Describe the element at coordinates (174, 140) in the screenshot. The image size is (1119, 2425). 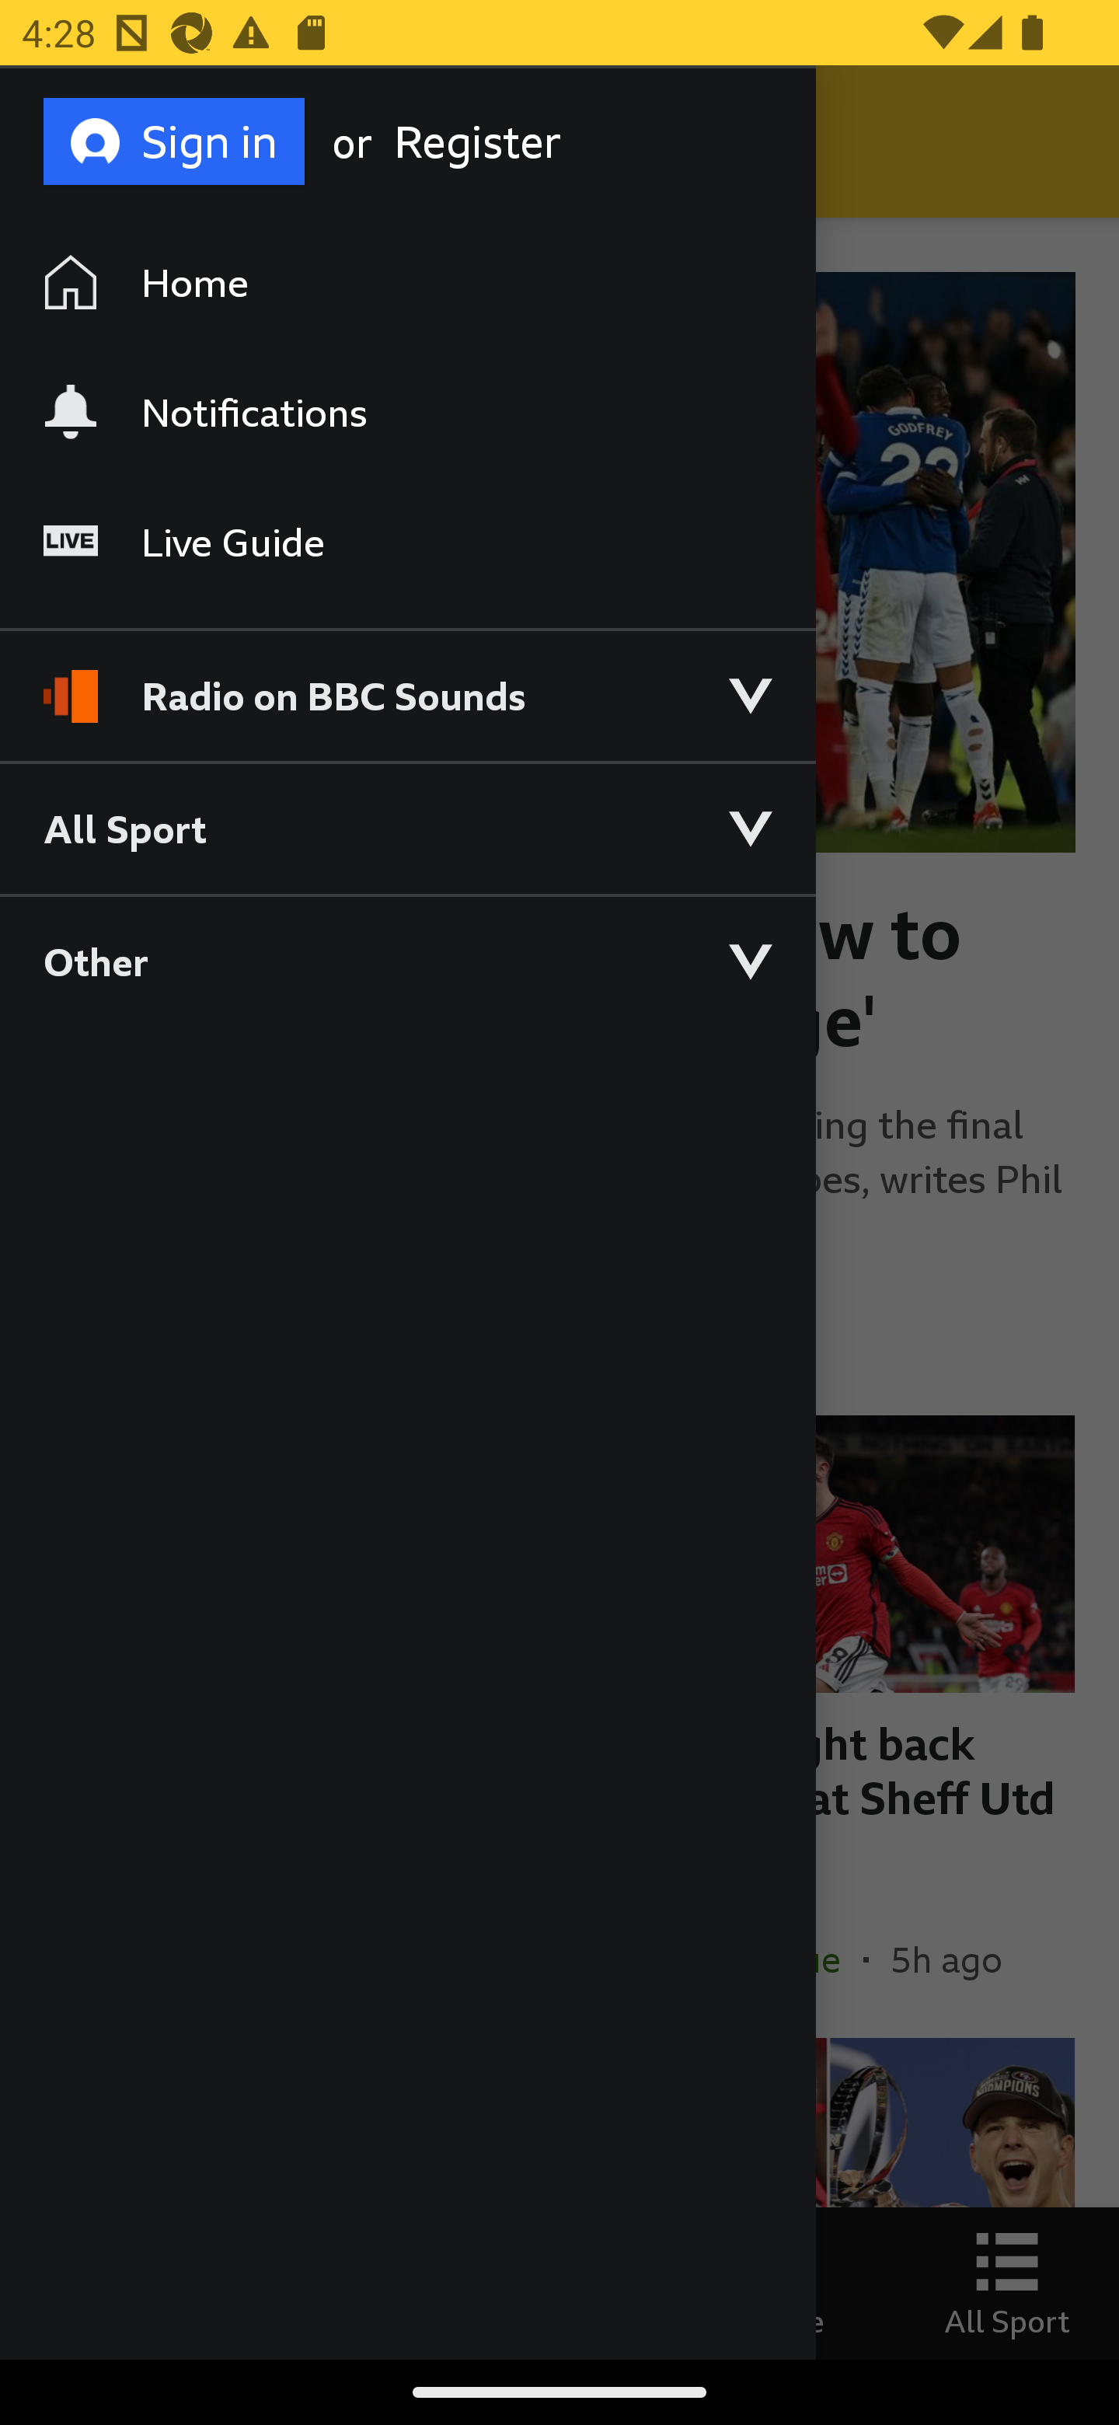
I see `Sign in` at that location.